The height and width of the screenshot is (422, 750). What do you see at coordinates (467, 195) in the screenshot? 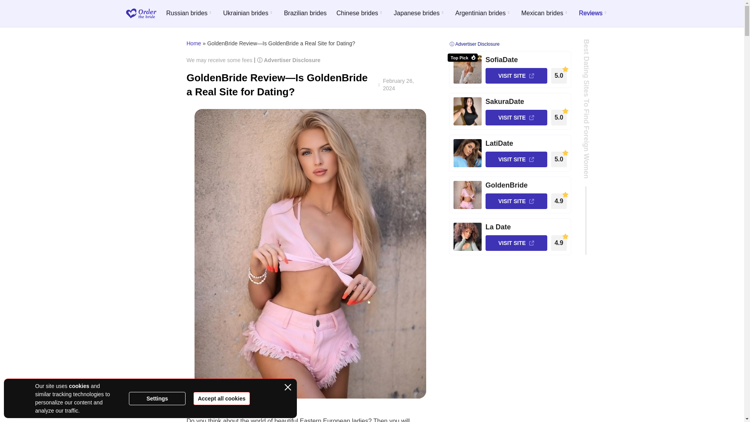
I see `Visit GoldenBride ` at bounding box center [467, 195].